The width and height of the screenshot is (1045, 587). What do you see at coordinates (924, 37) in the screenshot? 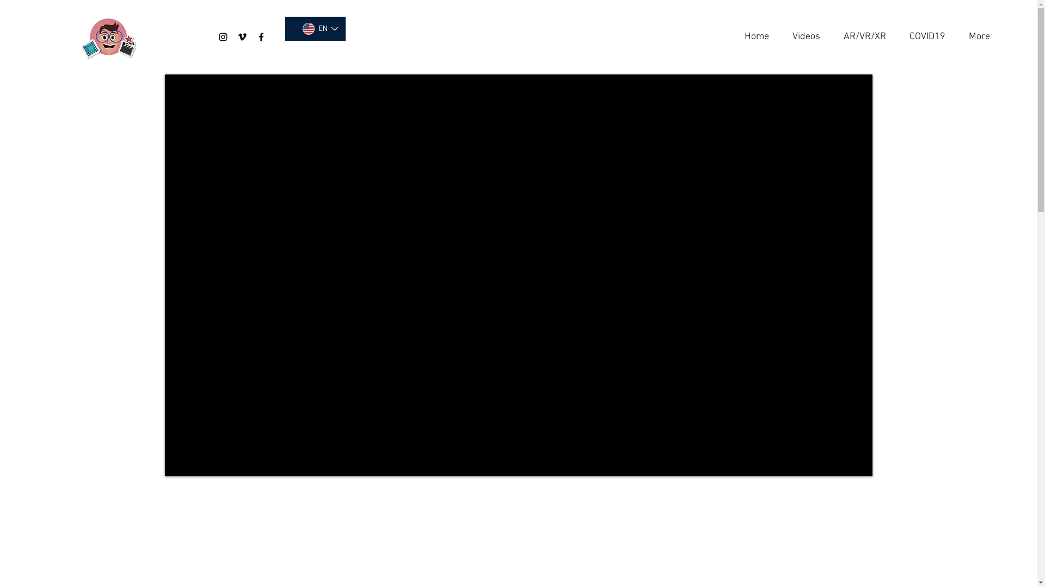
I see `COVID19` at bounding box center [924, 37].